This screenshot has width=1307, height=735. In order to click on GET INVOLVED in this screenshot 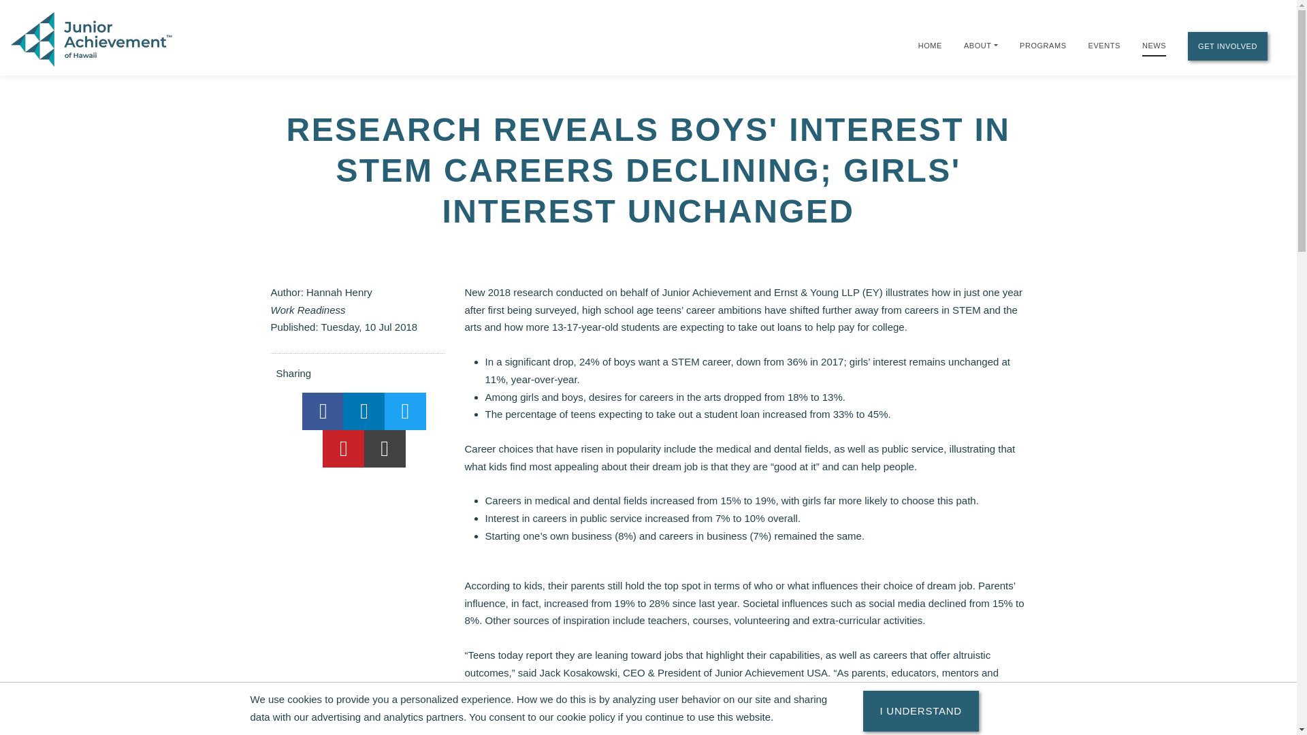, I will do `click(1228, 46)`.